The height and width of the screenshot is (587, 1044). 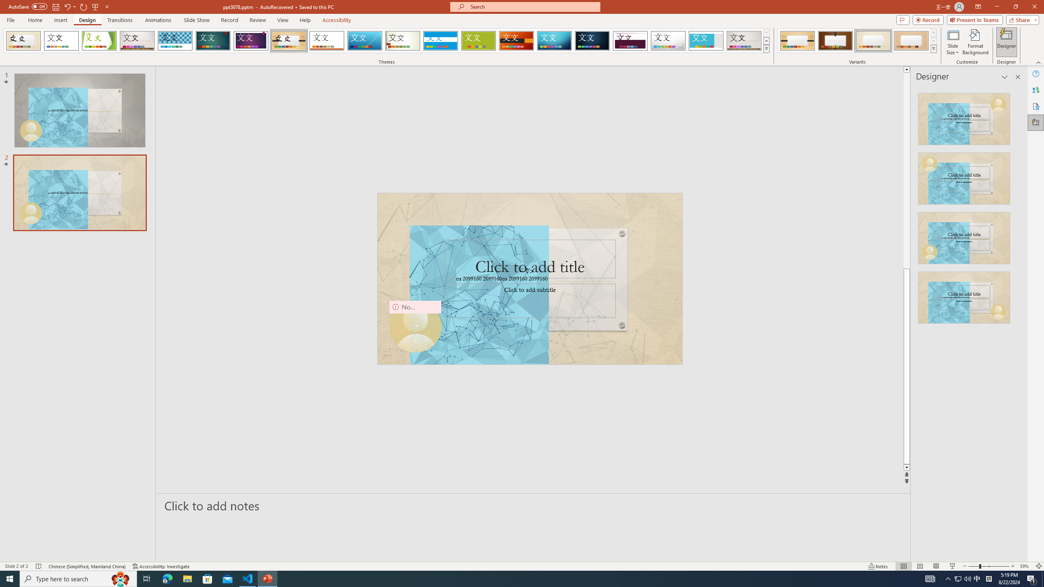 I want to click on Berlin, so click(x=517, y=41).